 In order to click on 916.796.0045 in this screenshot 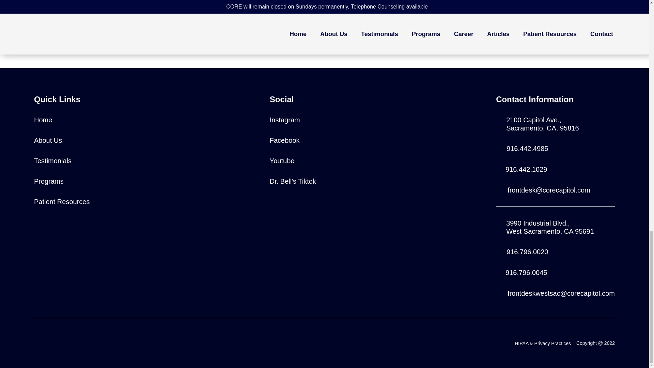, I will do `click(43, 120)`.